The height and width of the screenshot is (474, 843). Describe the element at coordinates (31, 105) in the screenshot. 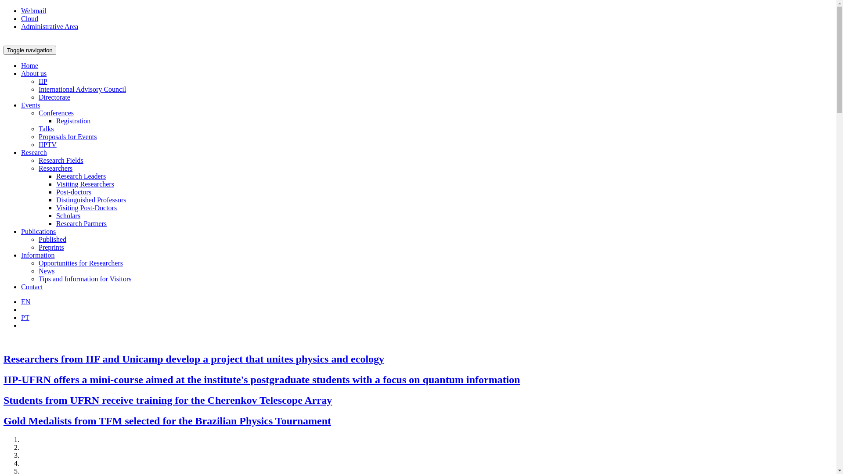

I see `Events` at that location.